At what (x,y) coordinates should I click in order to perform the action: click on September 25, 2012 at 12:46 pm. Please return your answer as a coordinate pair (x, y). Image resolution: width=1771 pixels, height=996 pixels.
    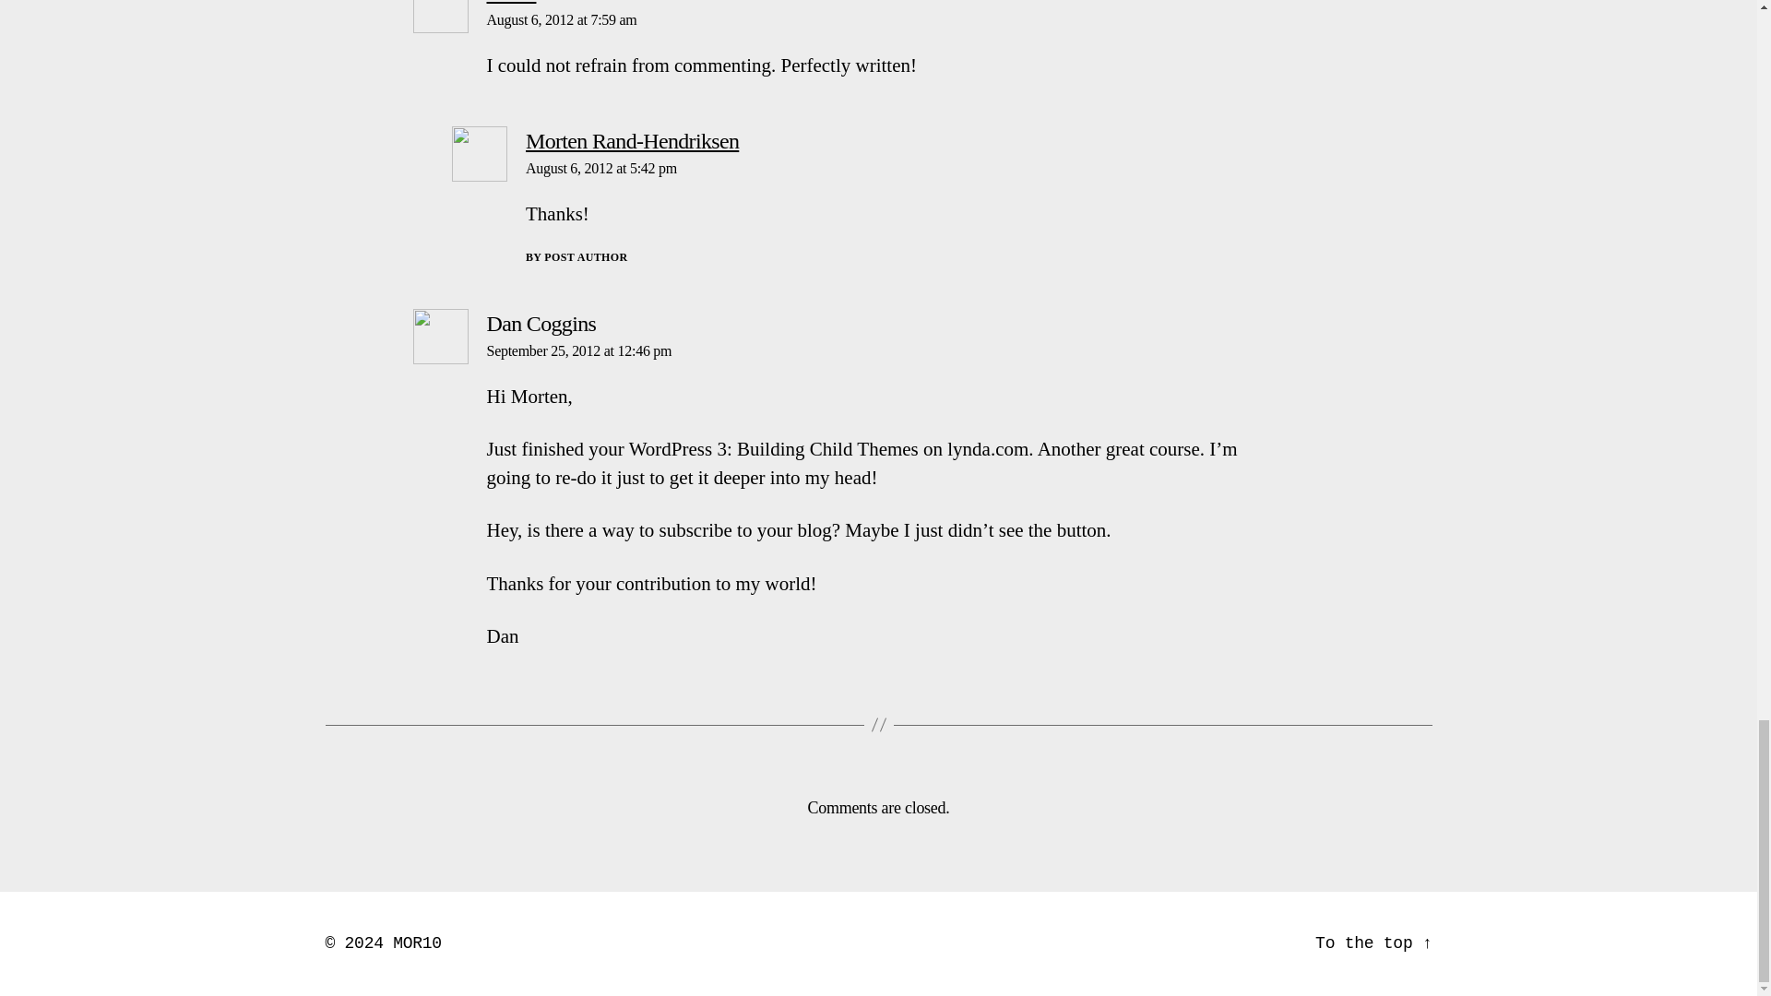
    Looking at the image, I should click on (579, 350).